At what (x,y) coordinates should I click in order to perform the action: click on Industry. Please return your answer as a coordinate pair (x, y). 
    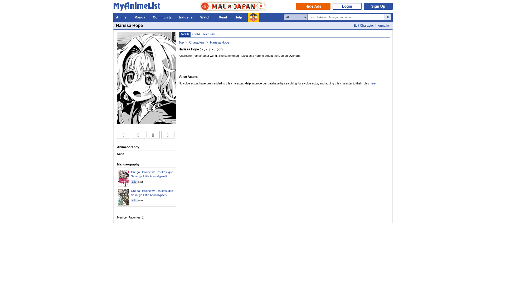
    Looking at the image, I should click on (187, 17).